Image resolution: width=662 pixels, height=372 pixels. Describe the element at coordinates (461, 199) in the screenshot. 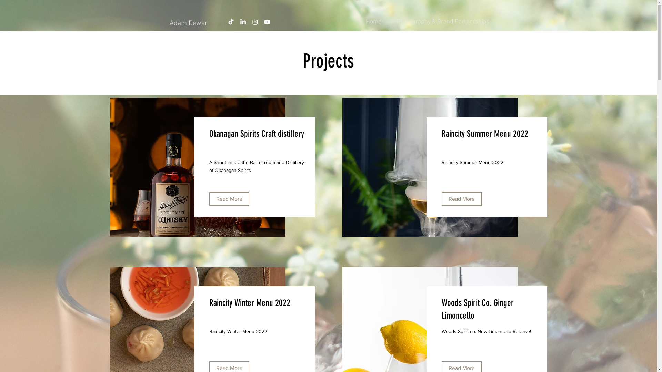

I see `Read More` at that location.